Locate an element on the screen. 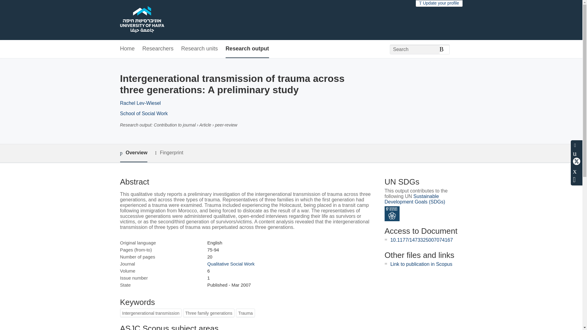 This screenshot has width=587, height=330. Qualitative Social Work is located at coordinates (231, 264).